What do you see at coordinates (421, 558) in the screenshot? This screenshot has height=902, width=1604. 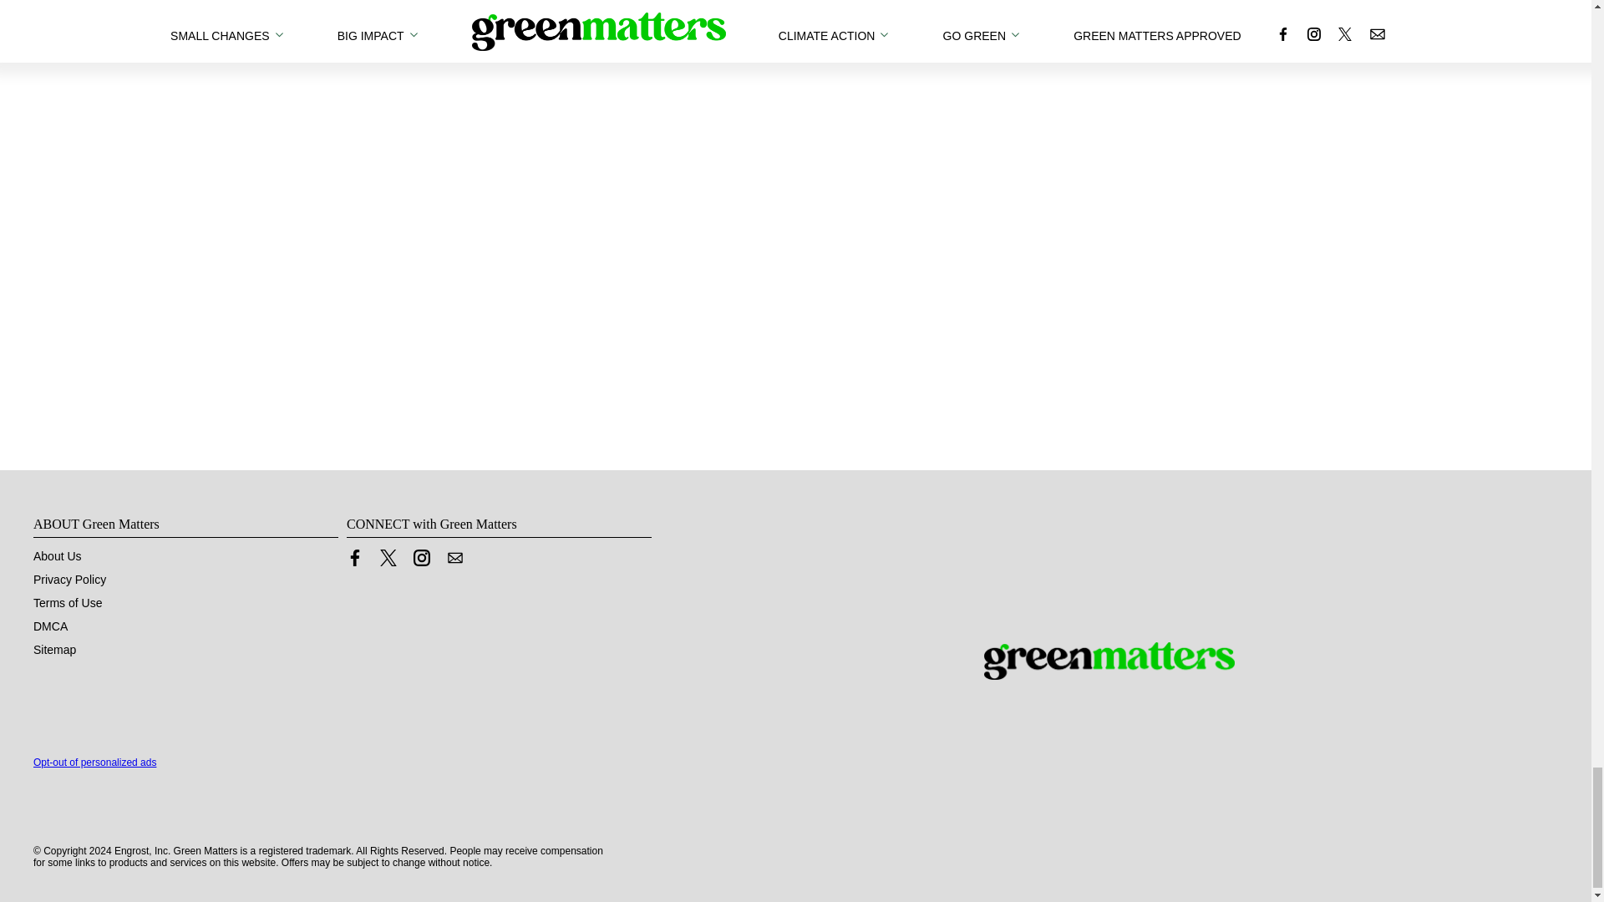 I see `Link to Instagram` at bounding box center [421, 558].